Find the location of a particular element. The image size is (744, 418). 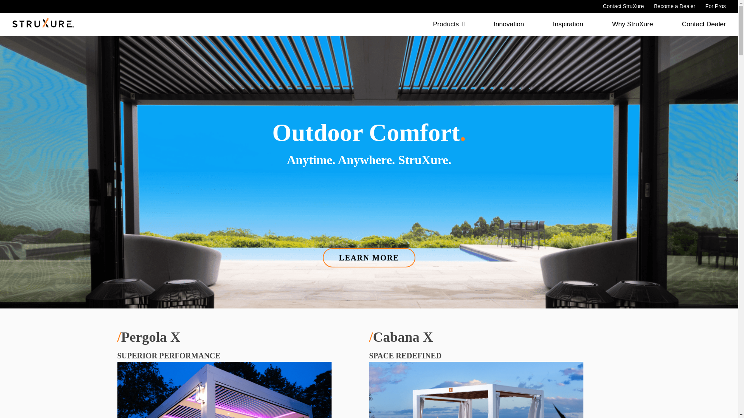

Become a Dealer is located at coordinates (675, 6).